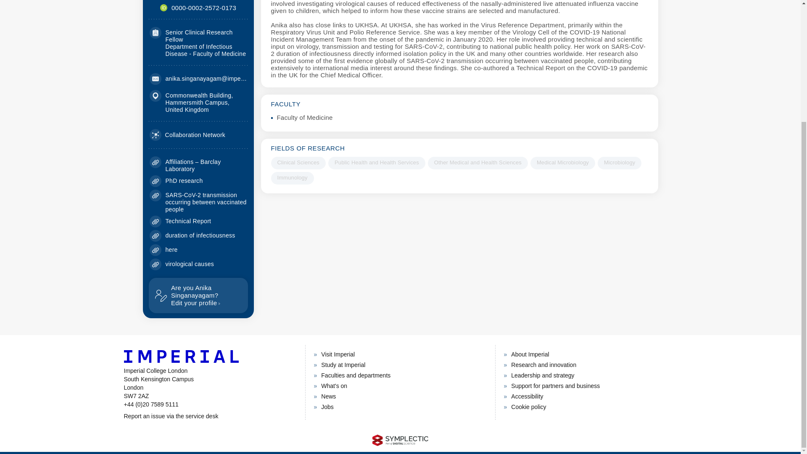 The height and width of the screenshot is (454, 807). I want to click on here, so click(171, 250).